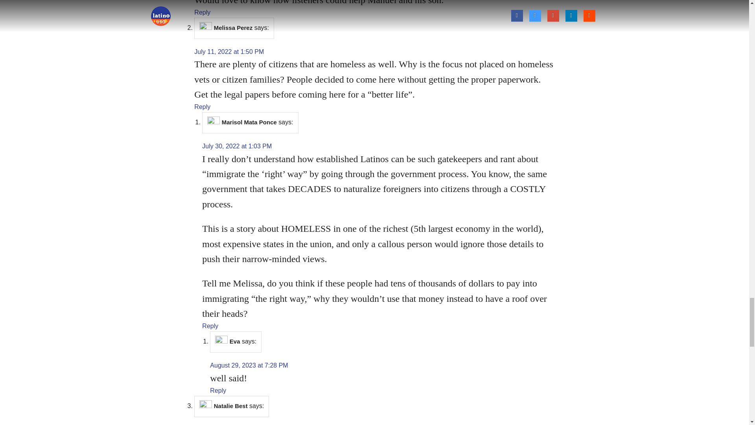 This screenshot has height=425, width=755. What do you see at coordinates (229, 52) in the screenshot?
I see `July 11, 2022 at 1:50 PM` at bounding box center [229, 52].